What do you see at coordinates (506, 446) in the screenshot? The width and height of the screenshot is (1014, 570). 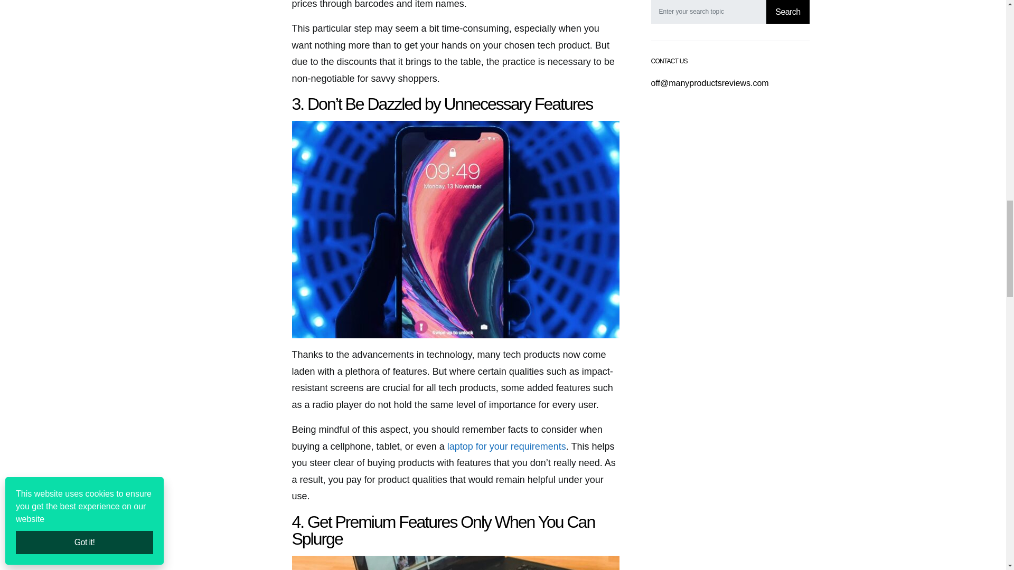 I see `laptop for your requirements` at bounding box center [506, 446].